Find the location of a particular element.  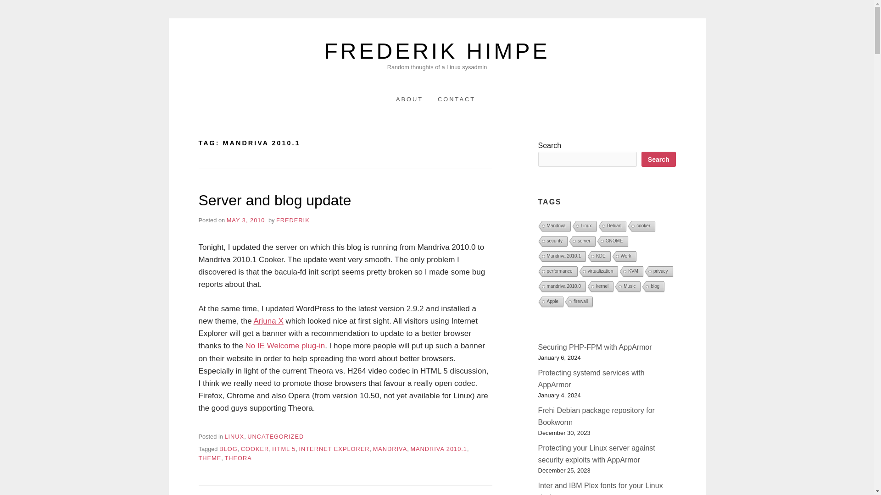

Arjuna X is located at coordinates (268, 321).